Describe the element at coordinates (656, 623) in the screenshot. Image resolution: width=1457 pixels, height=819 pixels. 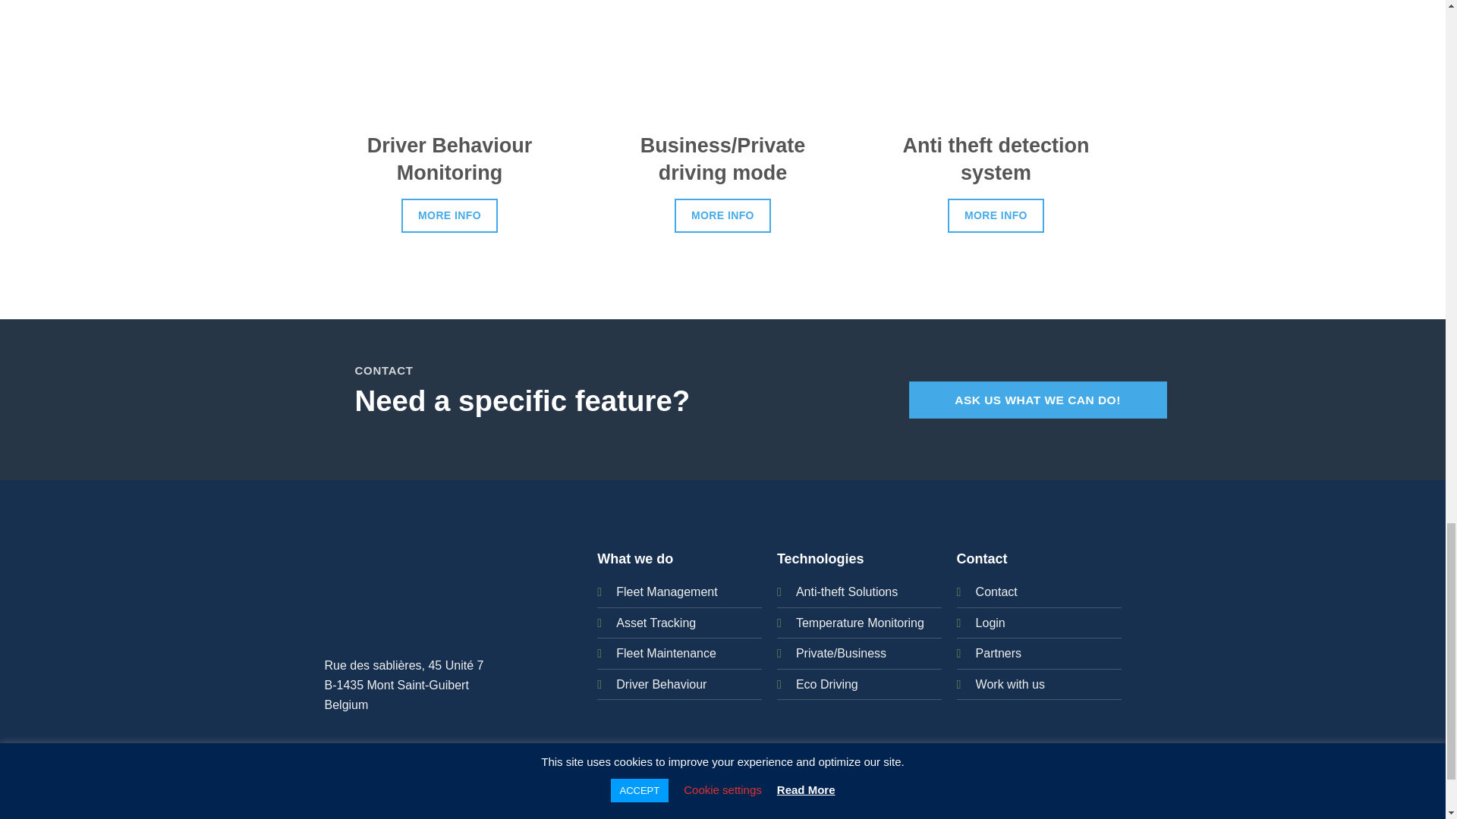
I see `Asset Tracking` at that location.